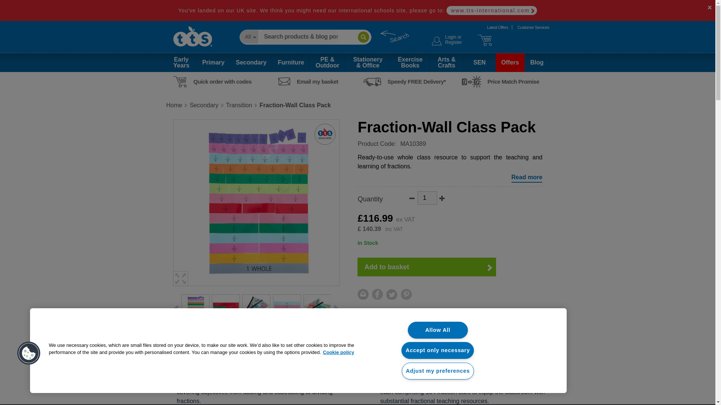  I want to click on Login or, so click(533, 27).